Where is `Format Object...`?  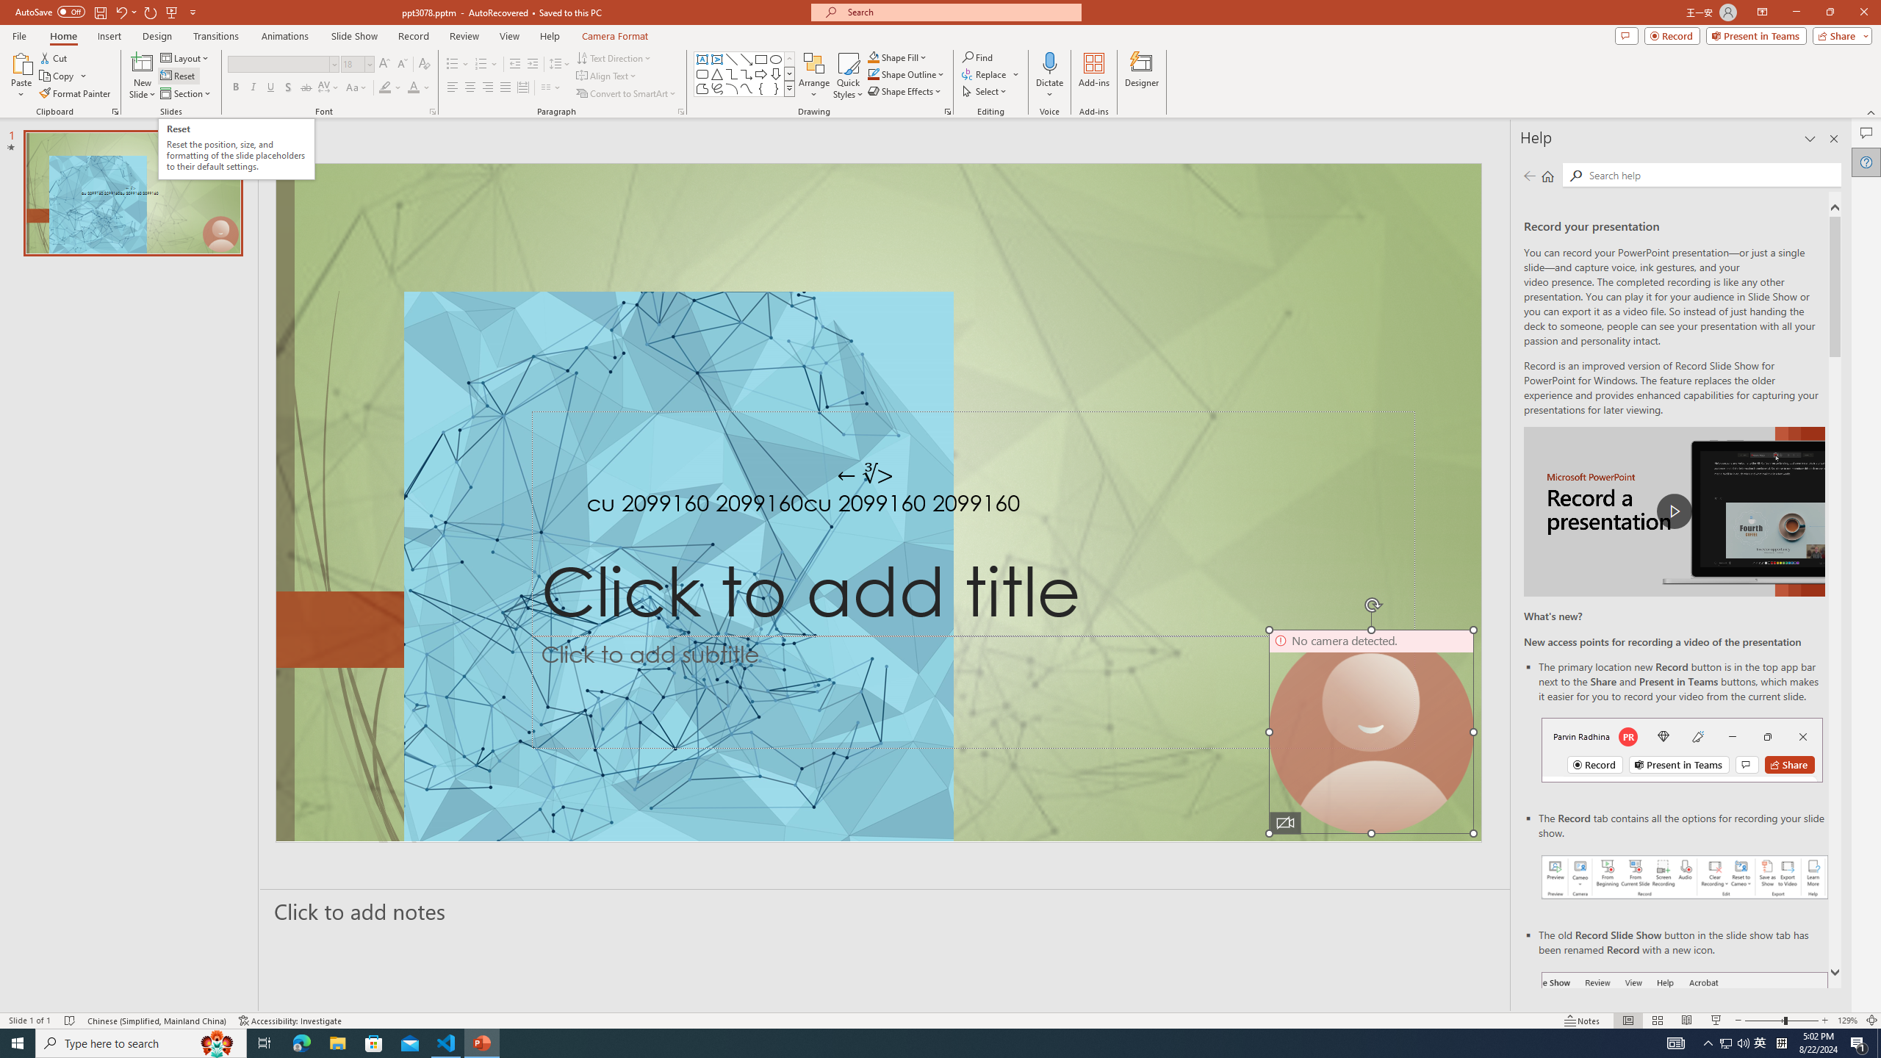
Format Object... is located at coordinates (948, 112).